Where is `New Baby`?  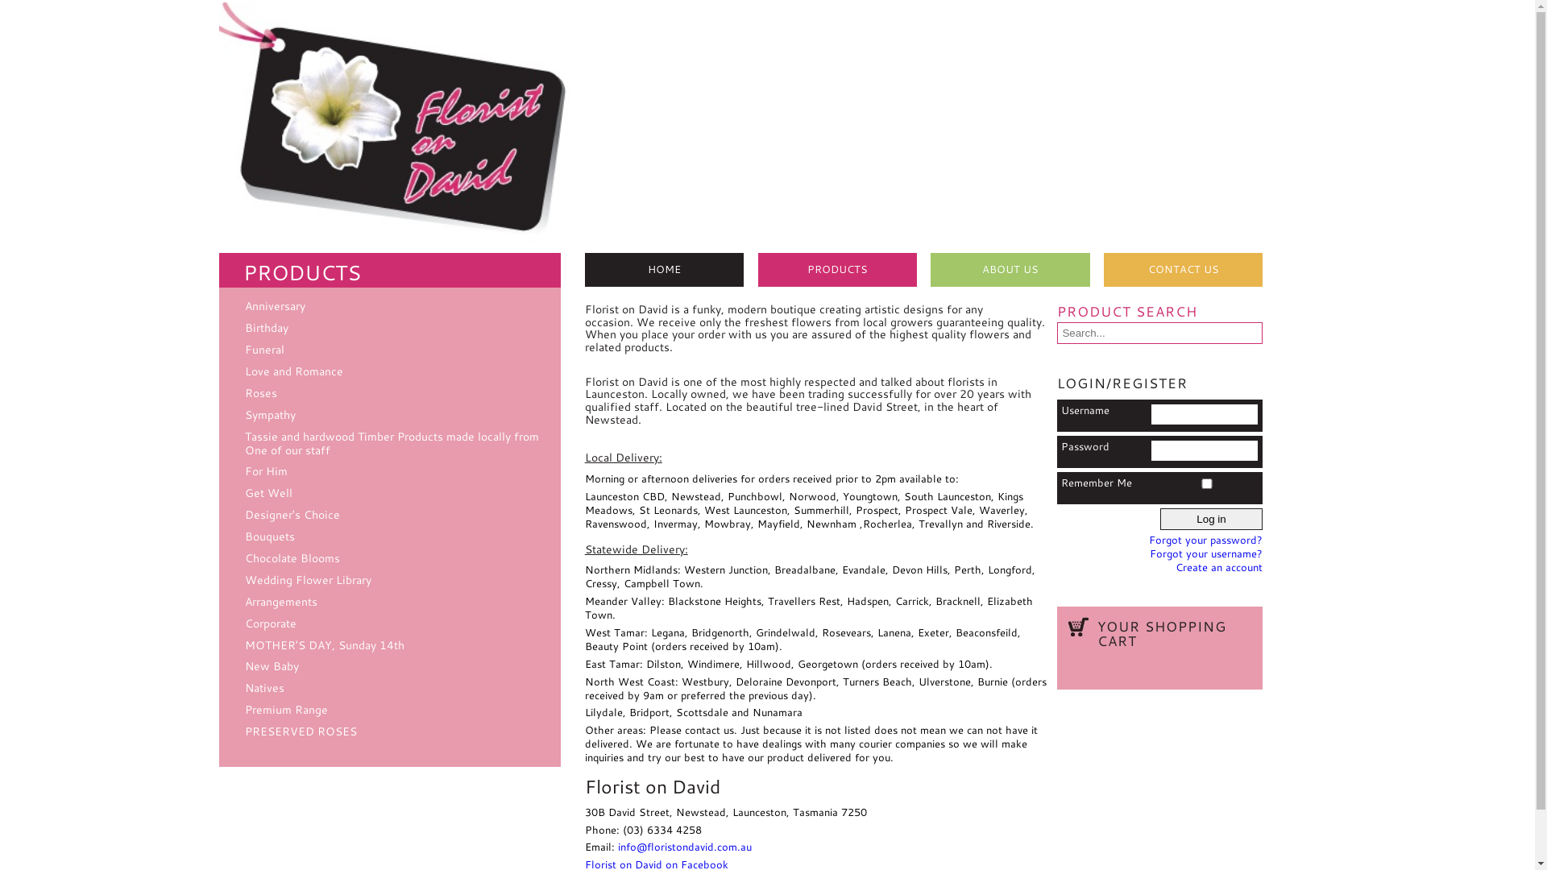 New Baby is located at coordinates (272, 665).